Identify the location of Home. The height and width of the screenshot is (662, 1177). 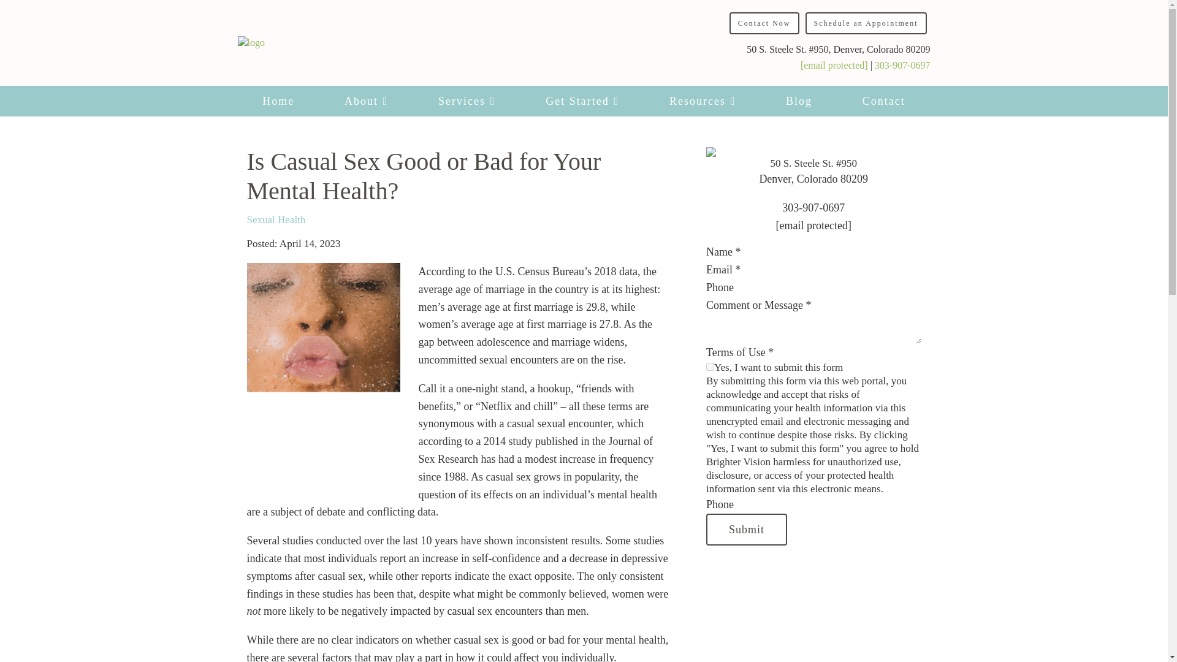
(278, 101).